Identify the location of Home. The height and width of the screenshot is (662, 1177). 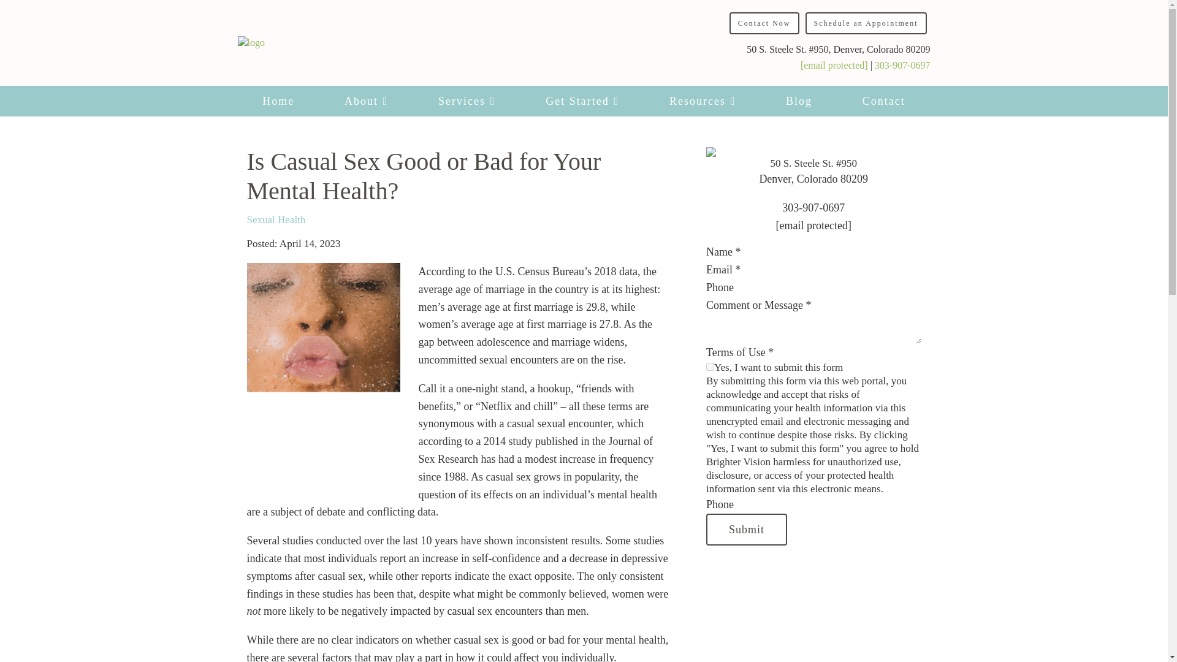
(278, 101).